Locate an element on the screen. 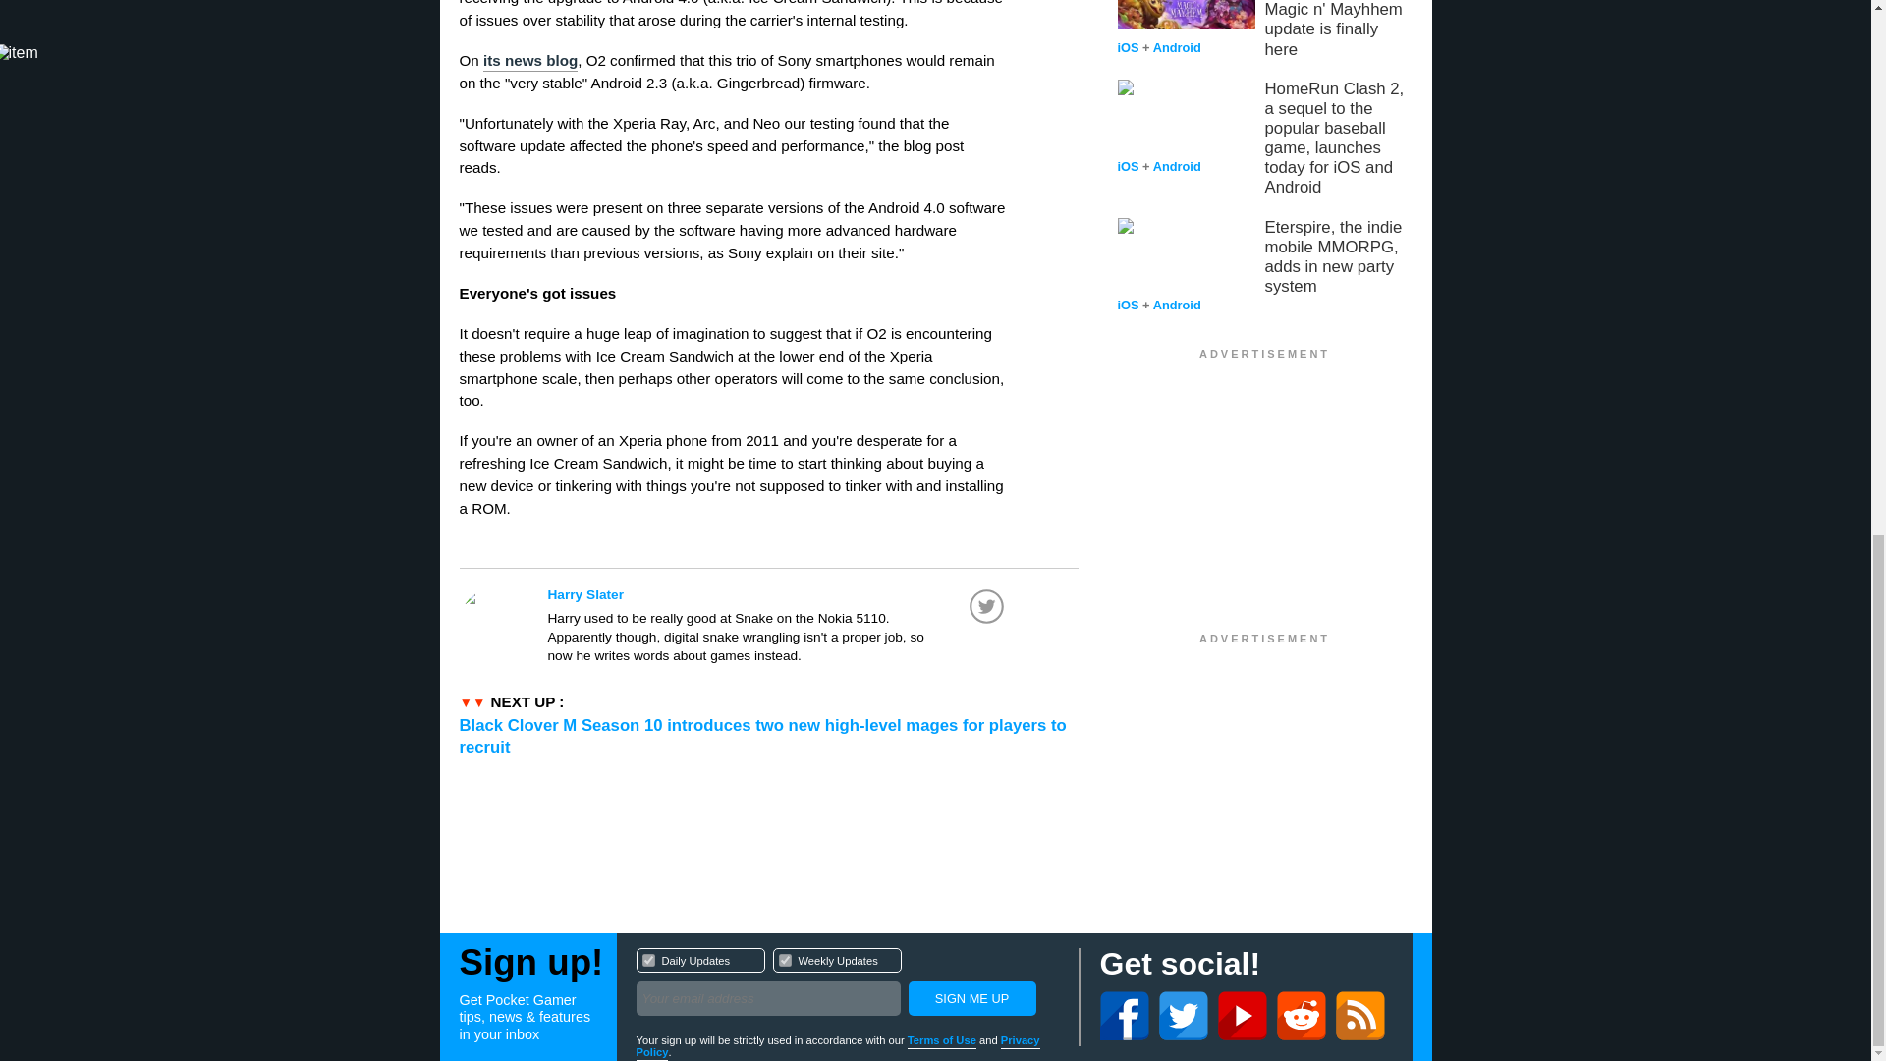 The image size is (1886, 1061). Harry Slater is located at coordinates (778, 594).